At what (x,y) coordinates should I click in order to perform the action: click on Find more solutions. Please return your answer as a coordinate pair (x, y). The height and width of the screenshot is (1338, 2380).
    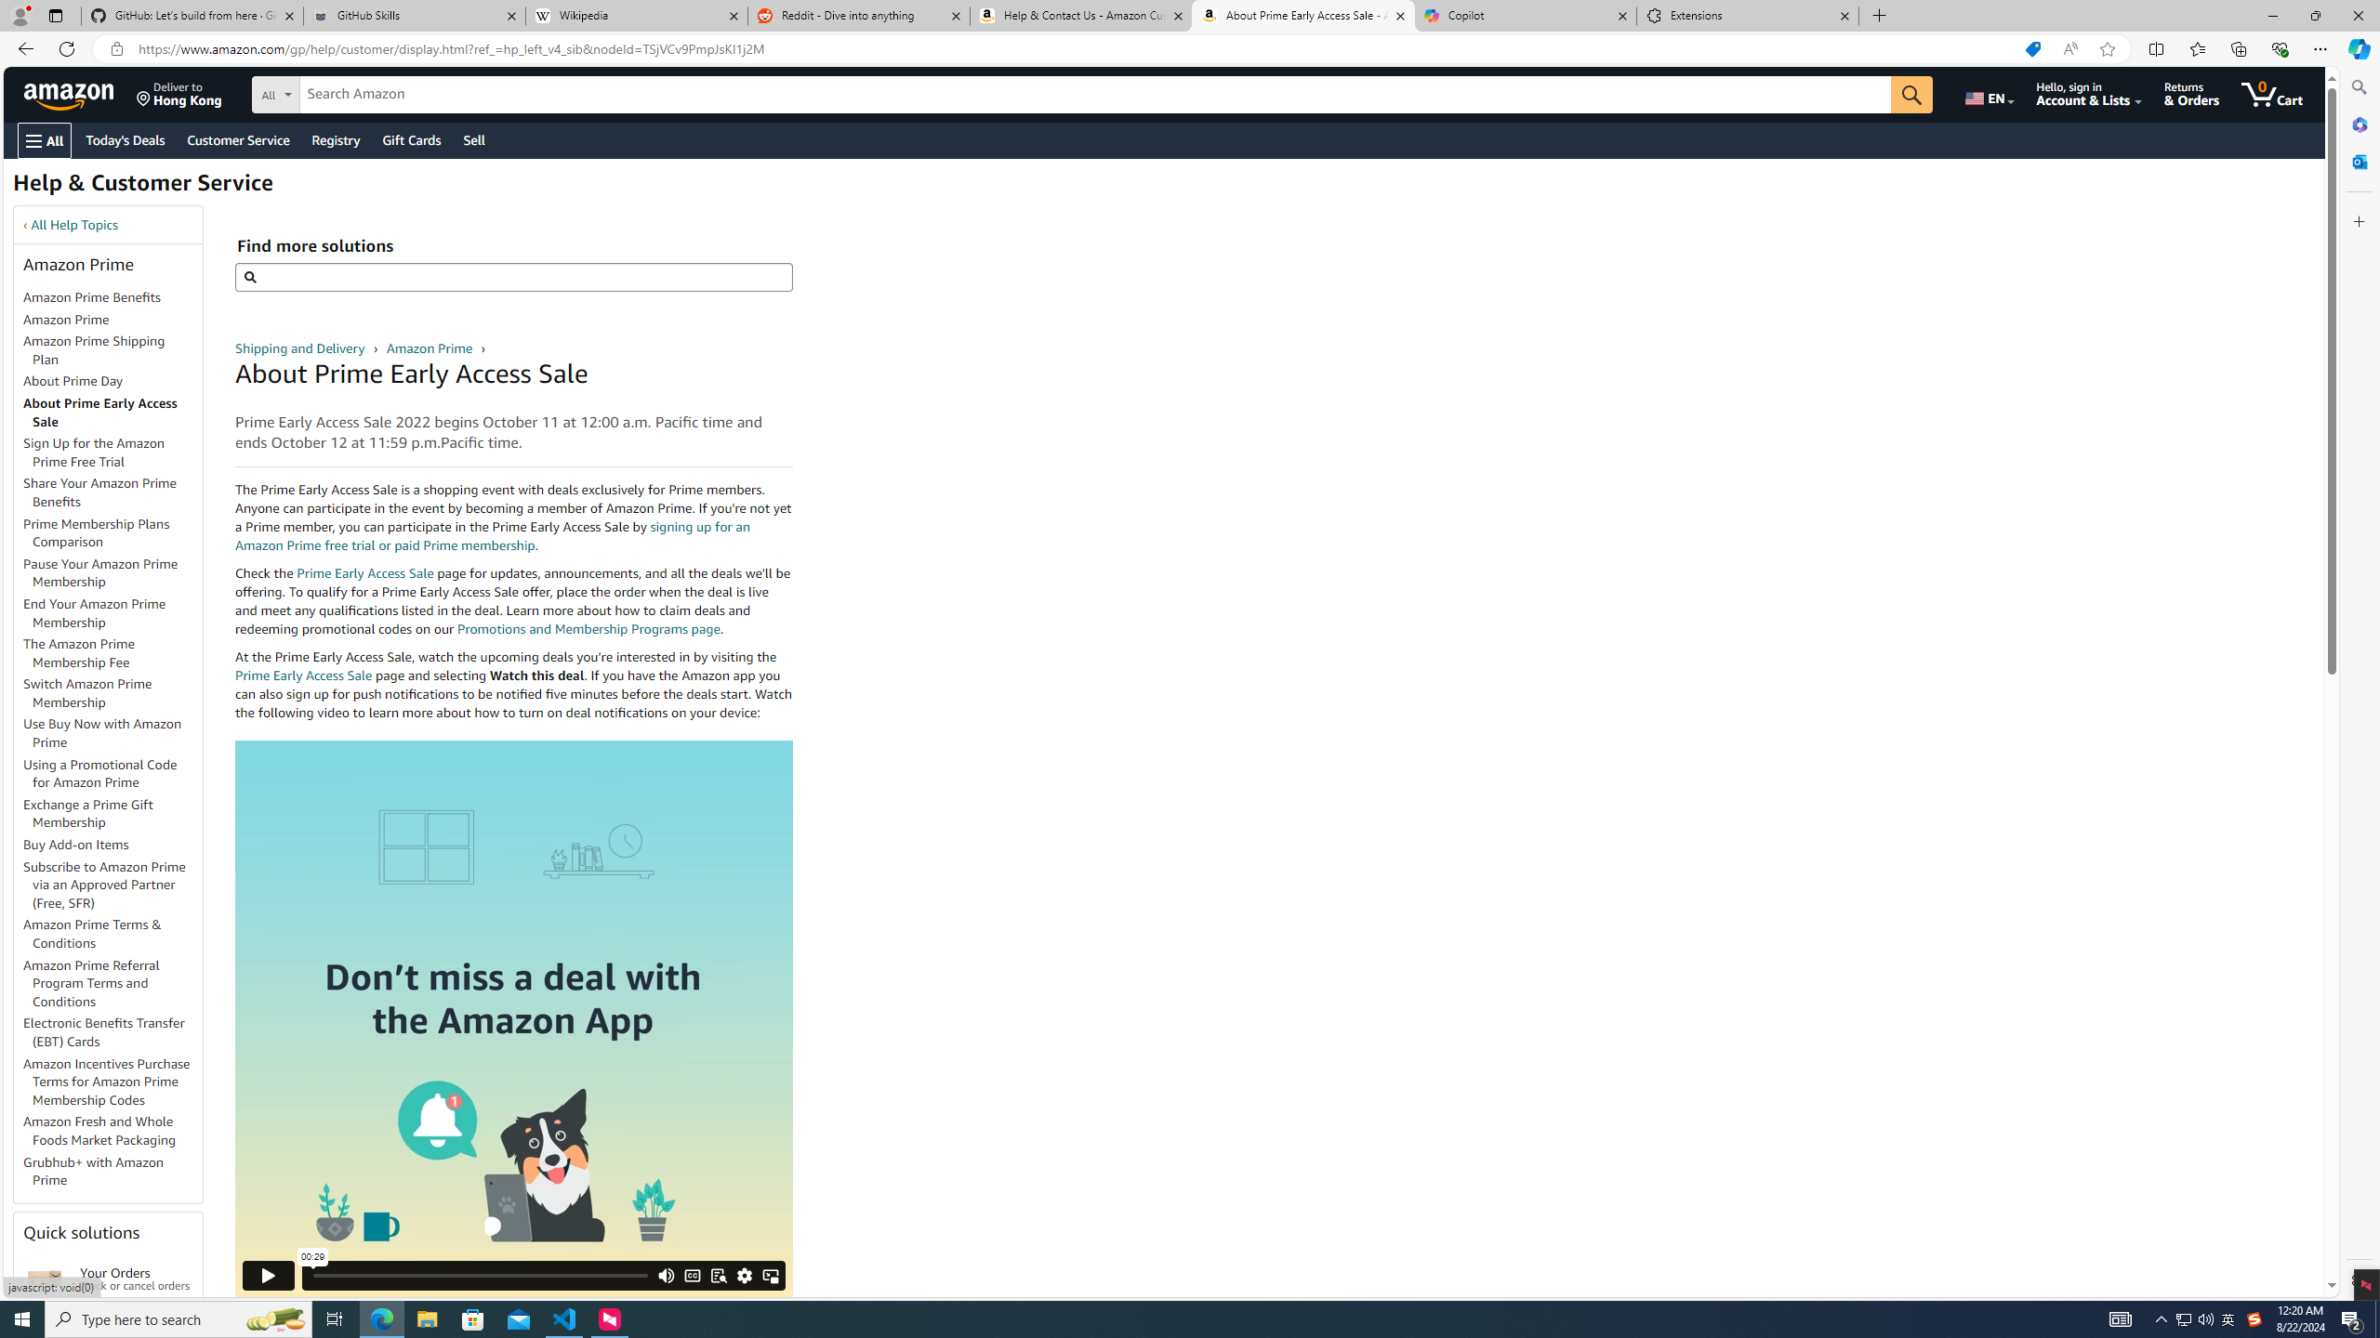
    Looking at the image, I should click on (513, 277).